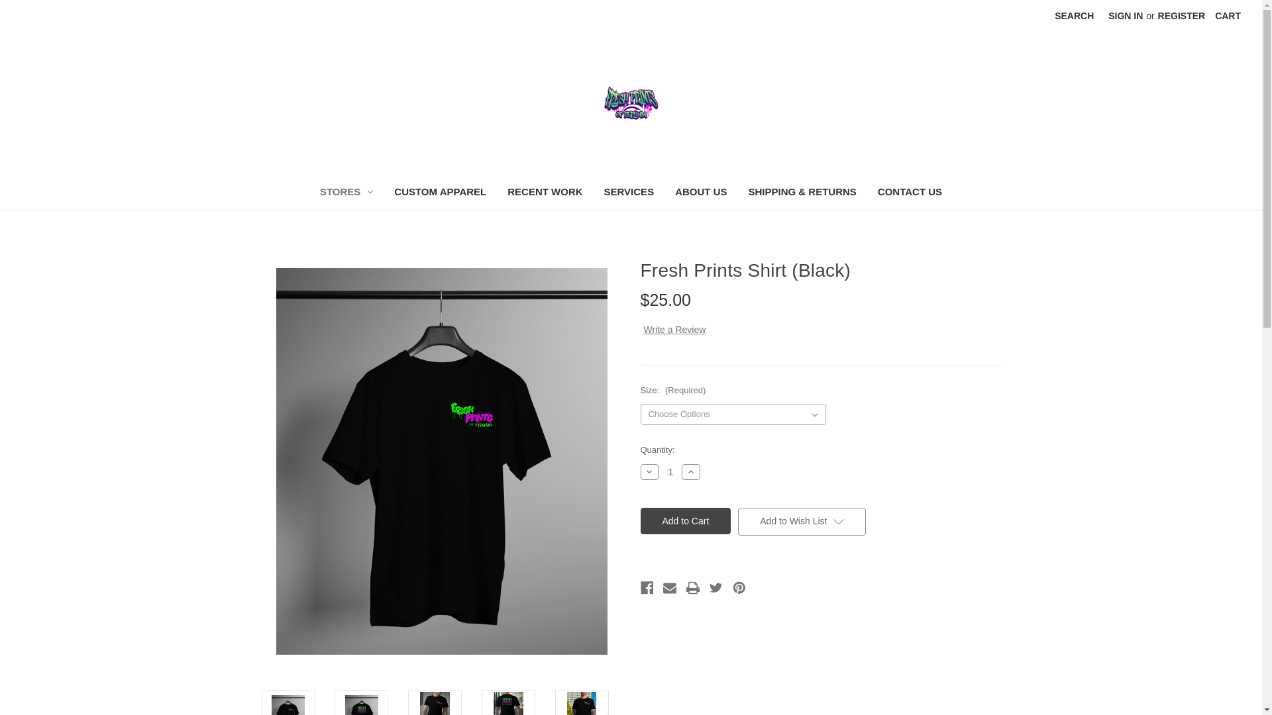  What do you see at coordinates (346, 193) in the screenshot?
I see `STORES` at bounding box center [346, 193].